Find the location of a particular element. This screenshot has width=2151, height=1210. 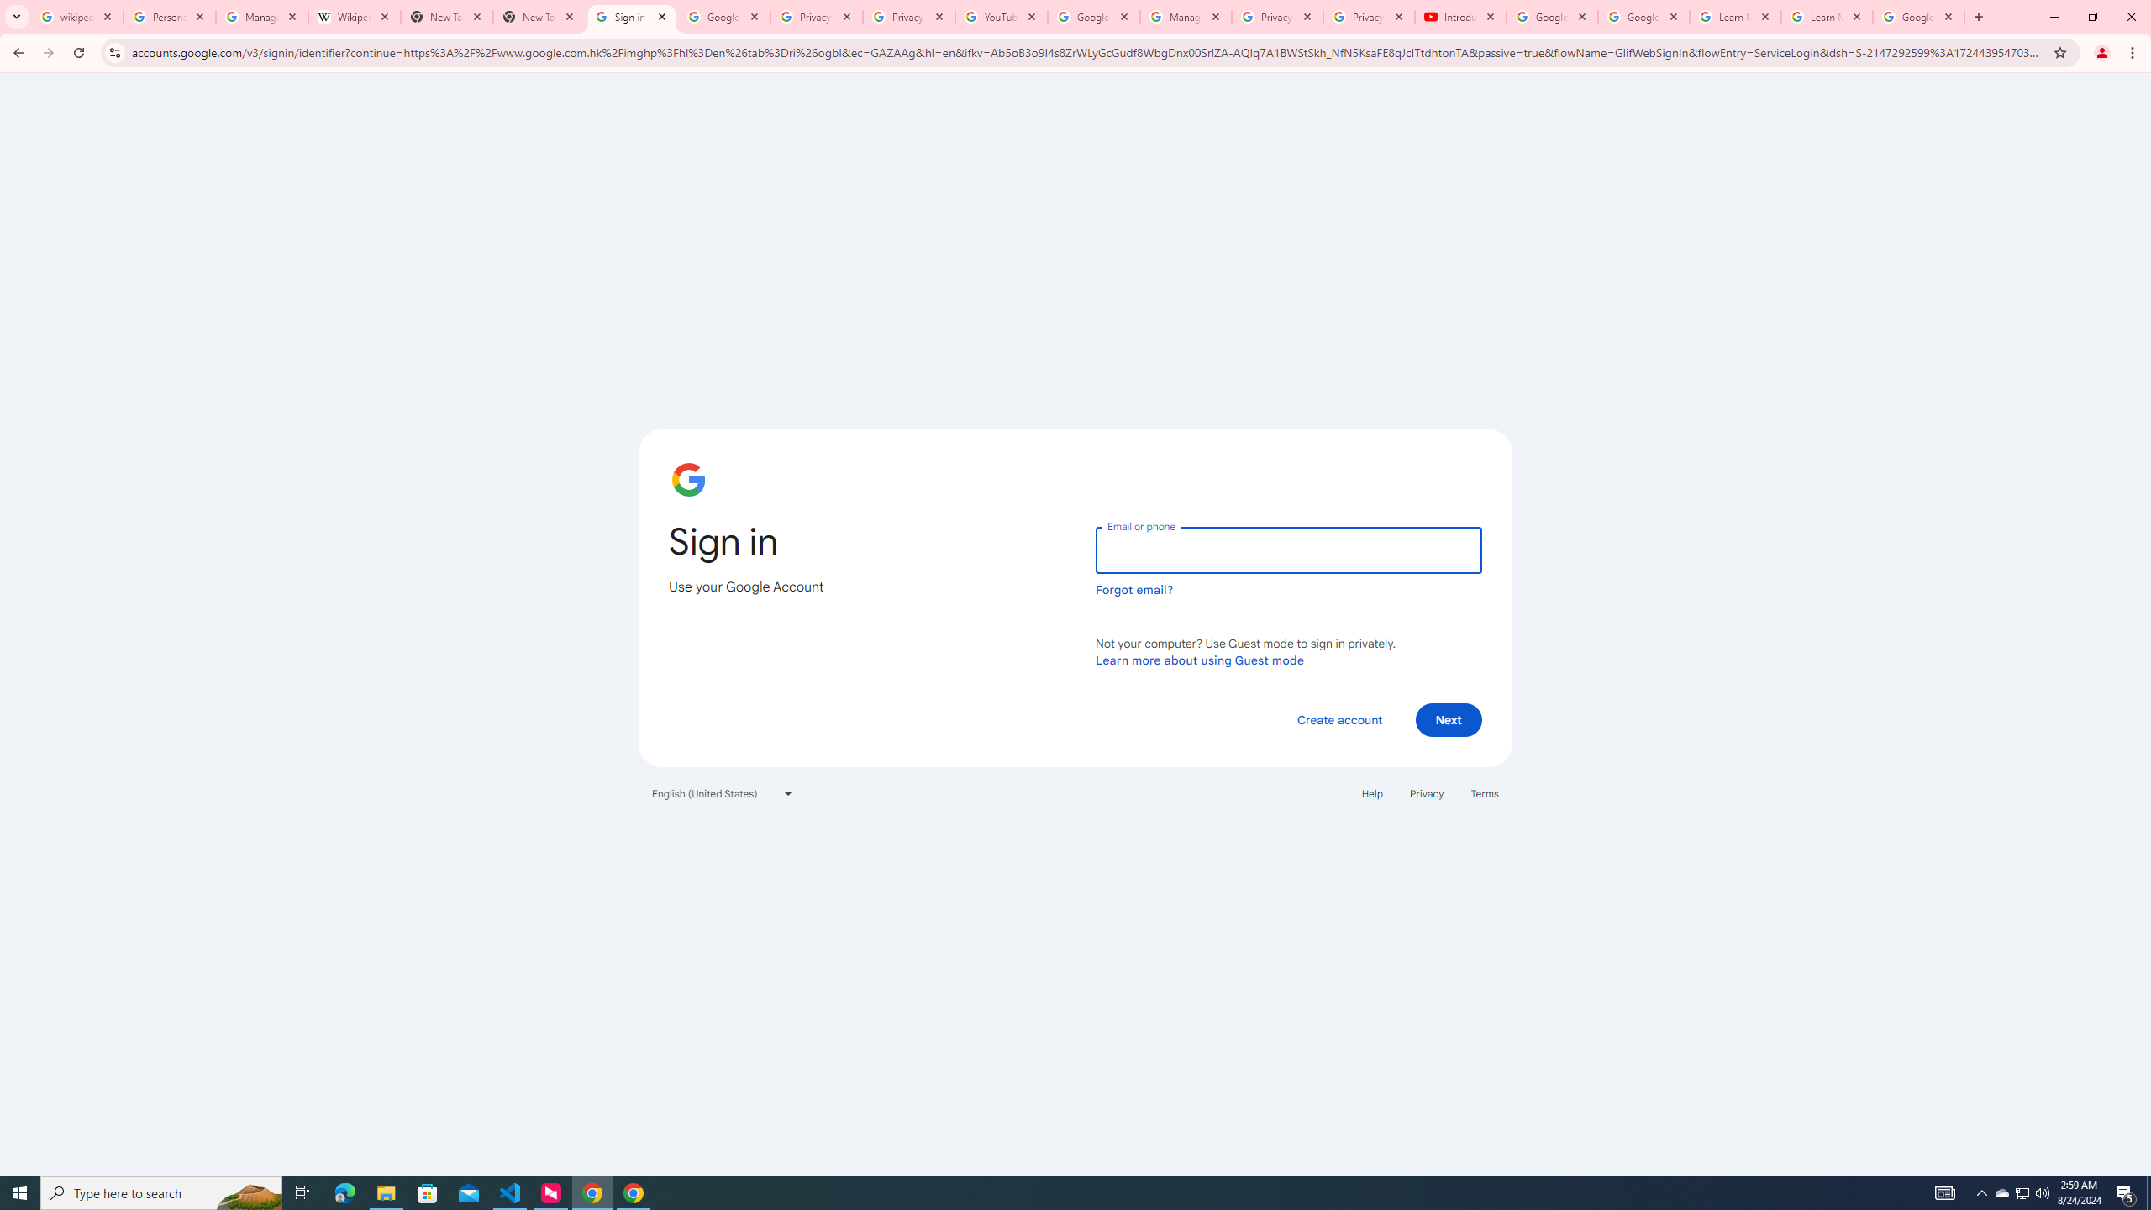

Forgot email? is located at coordinates (1134, 590).